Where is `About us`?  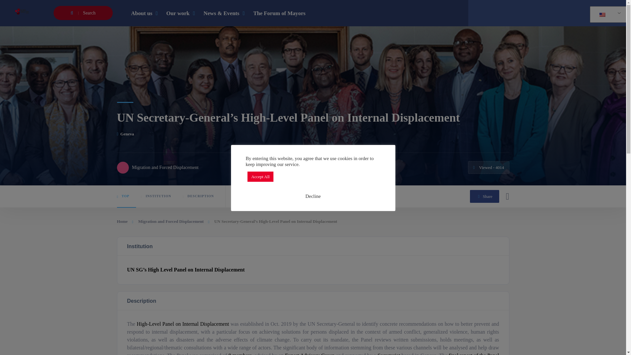
About us is located at coordinates (144, 13).